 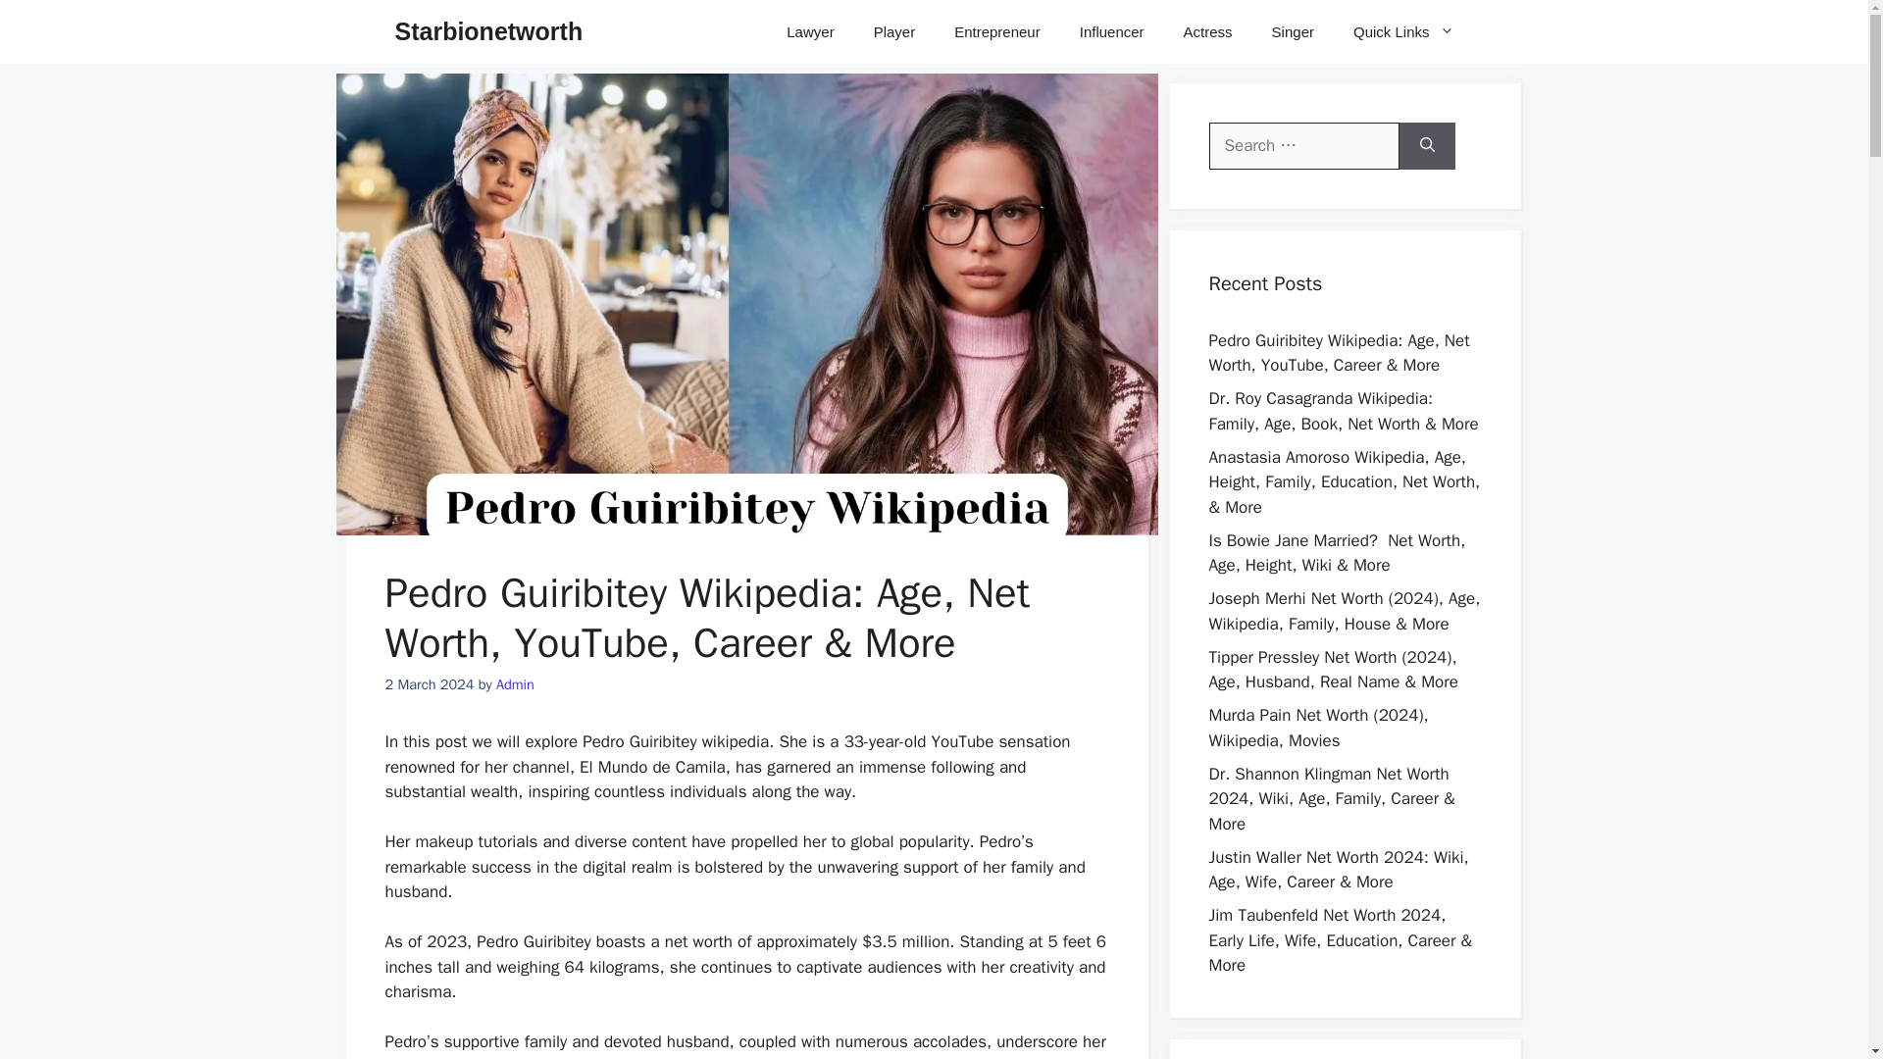 I want to click on Quick Links, so click(x=1403, y=31).